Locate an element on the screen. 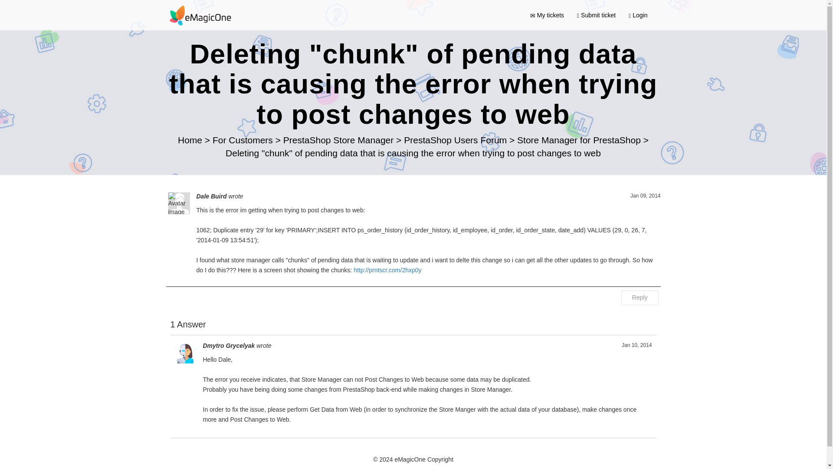  My tickets is located at coordinates (547, 15).